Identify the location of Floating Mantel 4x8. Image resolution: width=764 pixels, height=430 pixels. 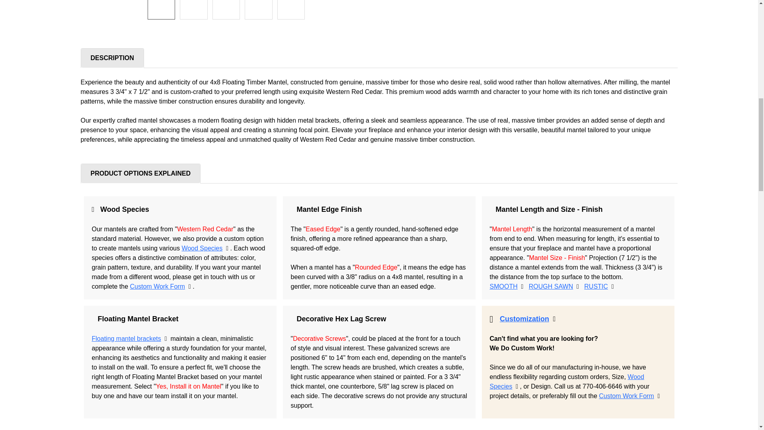
(259, 10).